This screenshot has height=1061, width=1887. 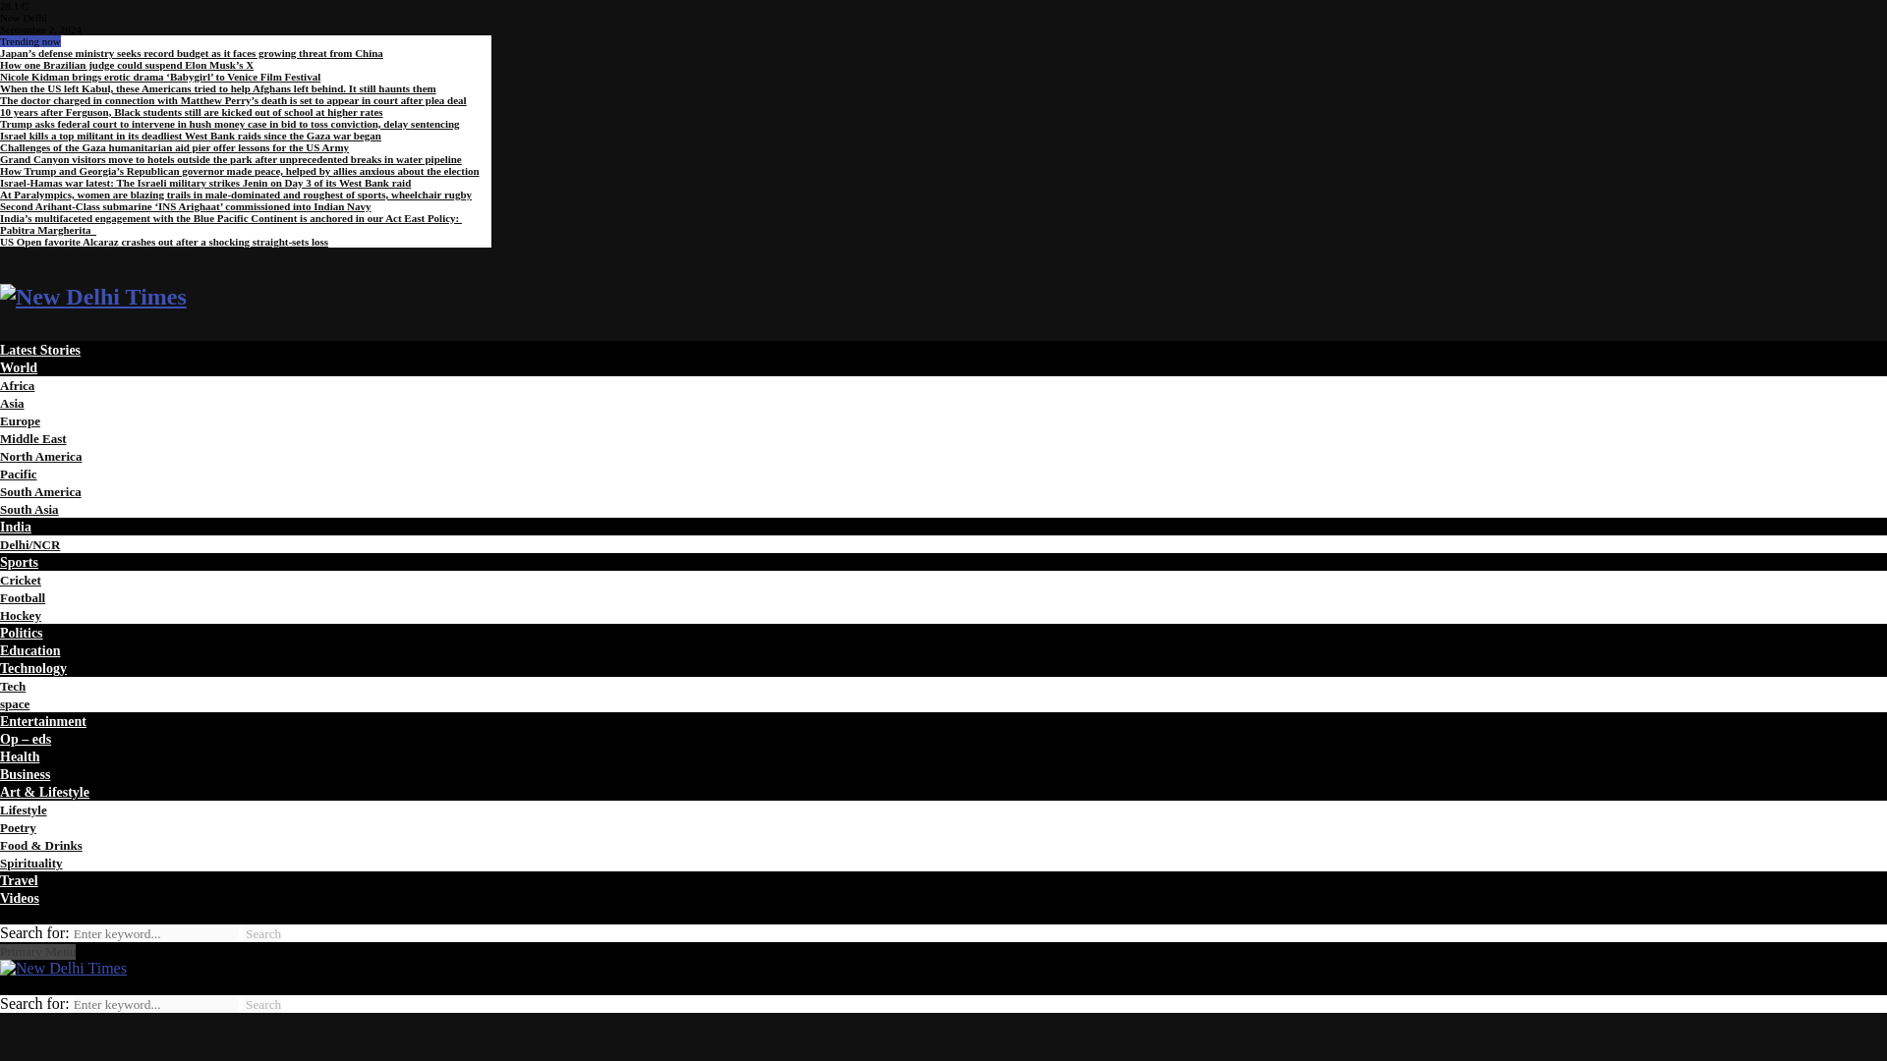 I want to click on Facebook, so click(x=21, y=252).